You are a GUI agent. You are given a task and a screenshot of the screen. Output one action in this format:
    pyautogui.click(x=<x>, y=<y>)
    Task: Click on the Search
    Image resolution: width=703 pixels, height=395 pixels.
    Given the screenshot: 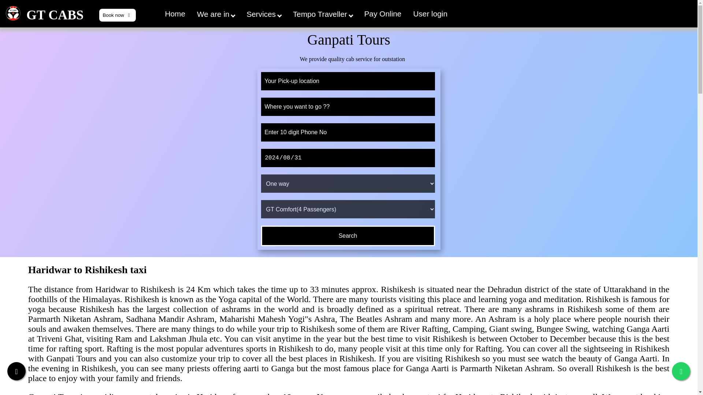 What is the action you would take?
    pyautogui.click(x=347, y=236)
    